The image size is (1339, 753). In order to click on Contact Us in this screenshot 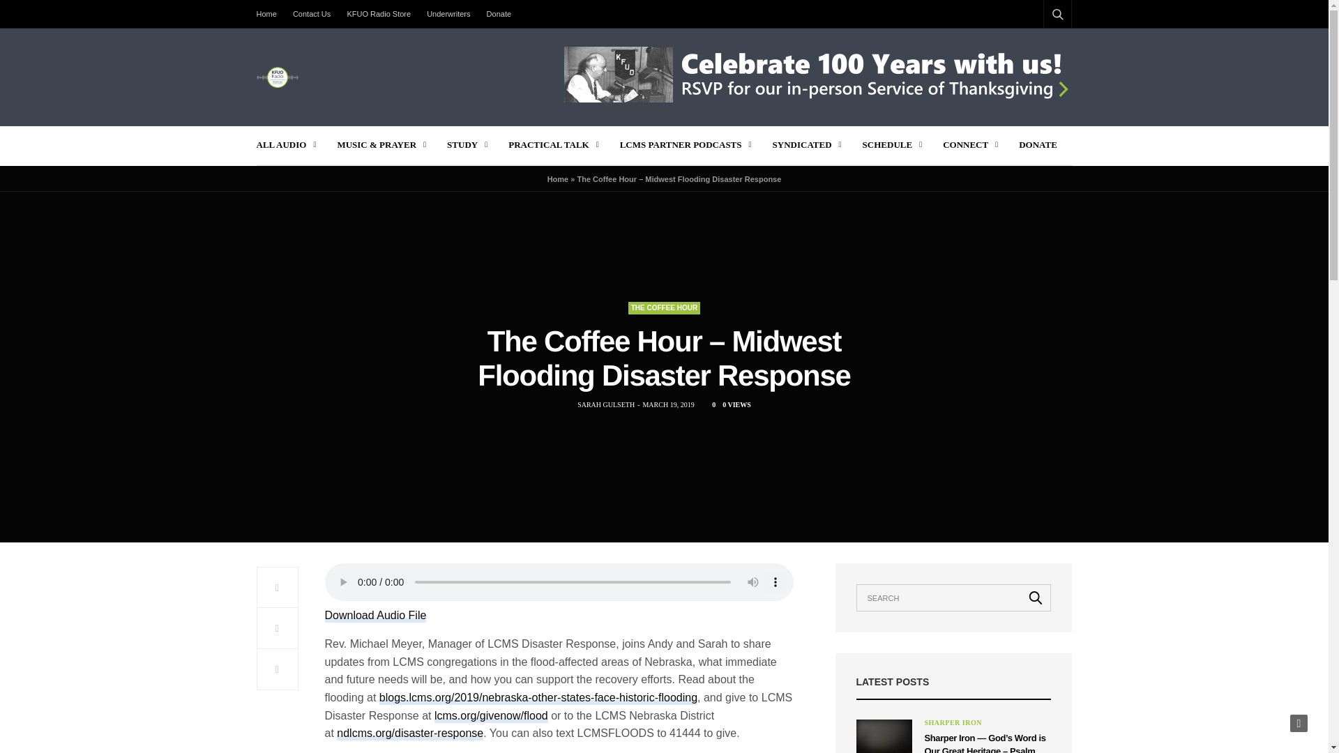, I will do `click(311, 14)`.